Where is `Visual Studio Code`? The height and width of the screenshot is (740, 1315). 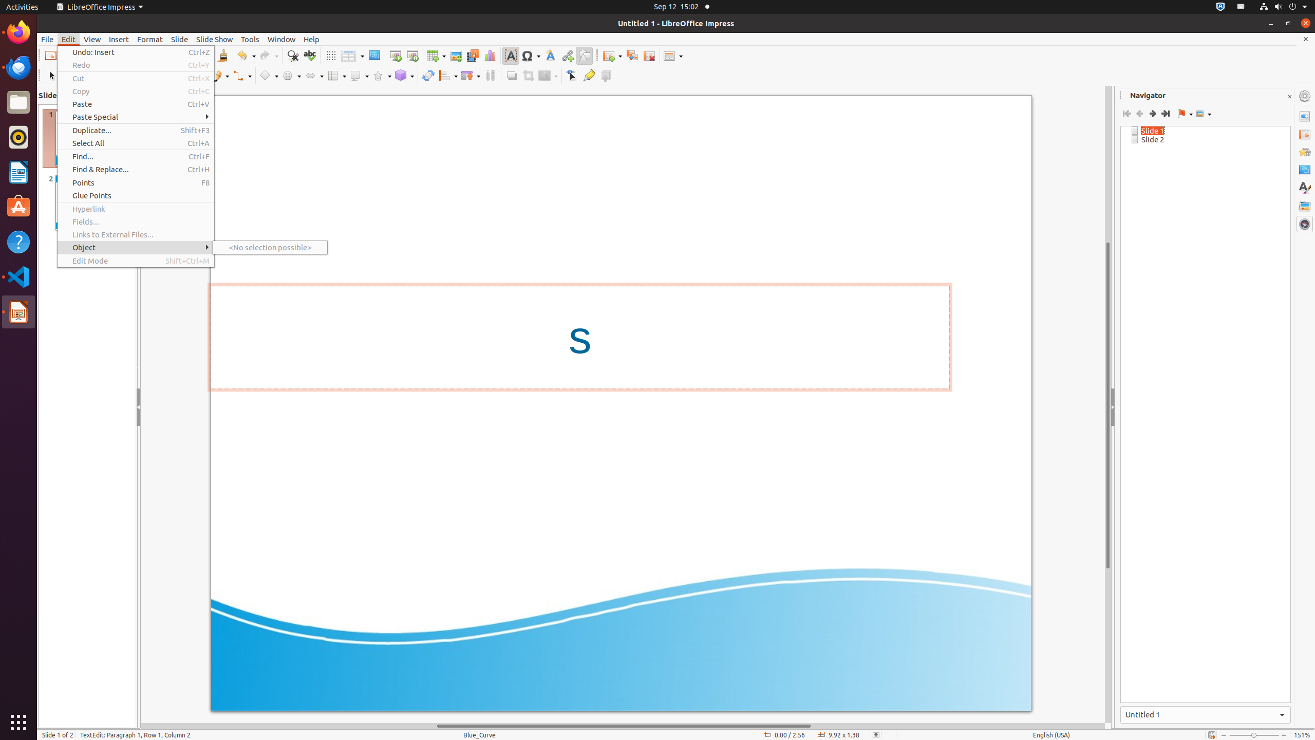 Visual Studio Code is located at coordinates (18, 276).